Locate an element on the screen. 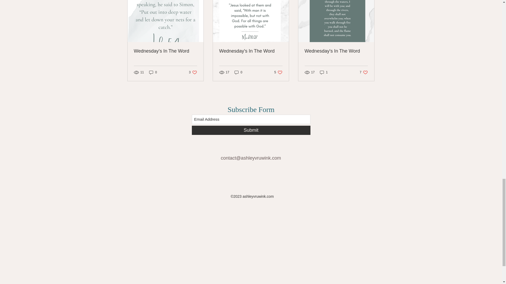 This screenshot has height=284, width=506. Wednesday's In The Word is located at coordinates (278, 72).